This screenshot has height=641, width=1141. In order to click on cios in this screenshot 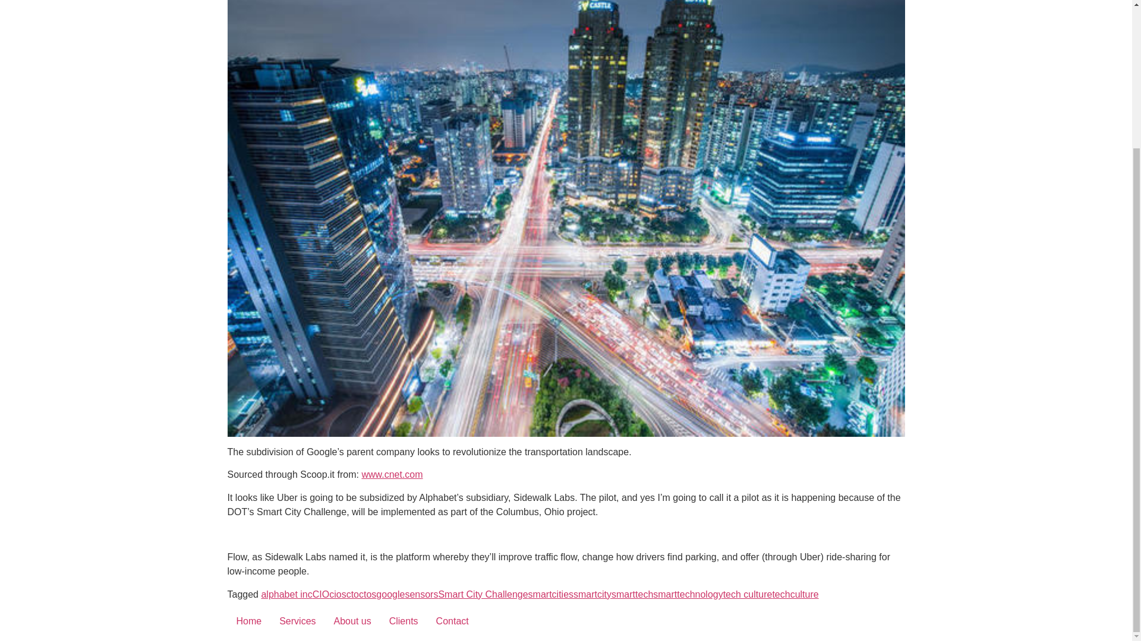, I will do `click(338, 594)`.